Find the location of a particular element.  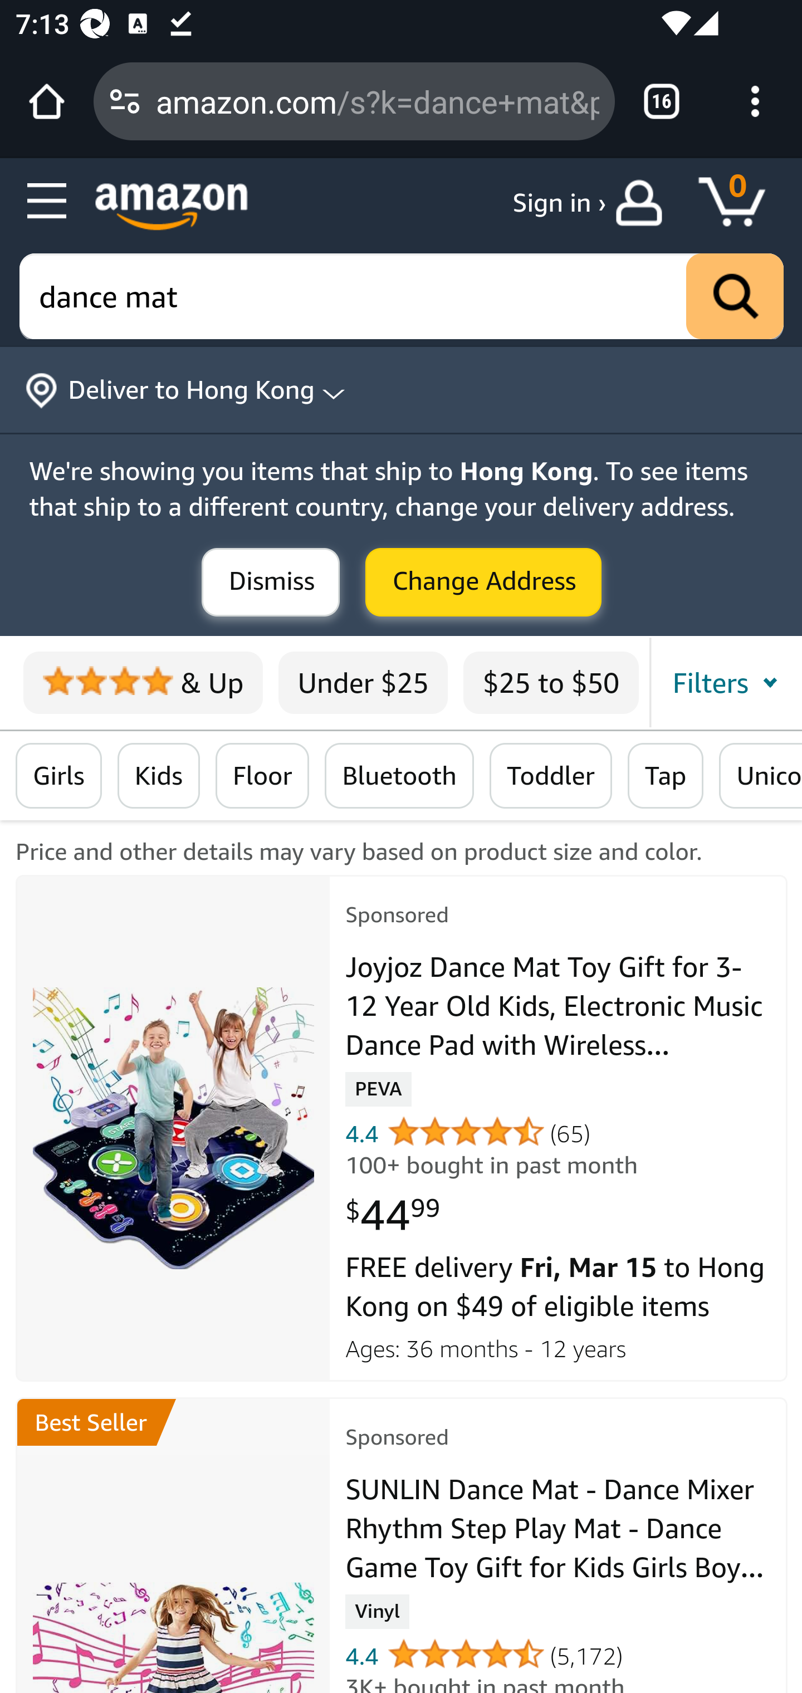

your account is located at coordinates (644, 203).